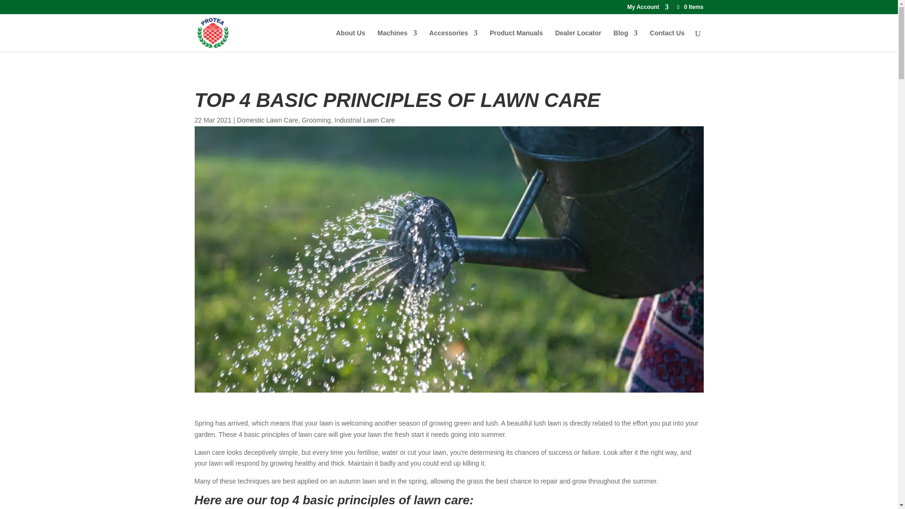 The height and width of the screenshot is (509, 905). What do you see at coordinates (667, 41) in the screenshot?
I see `Contact Us` at bounding box center [667, 41].